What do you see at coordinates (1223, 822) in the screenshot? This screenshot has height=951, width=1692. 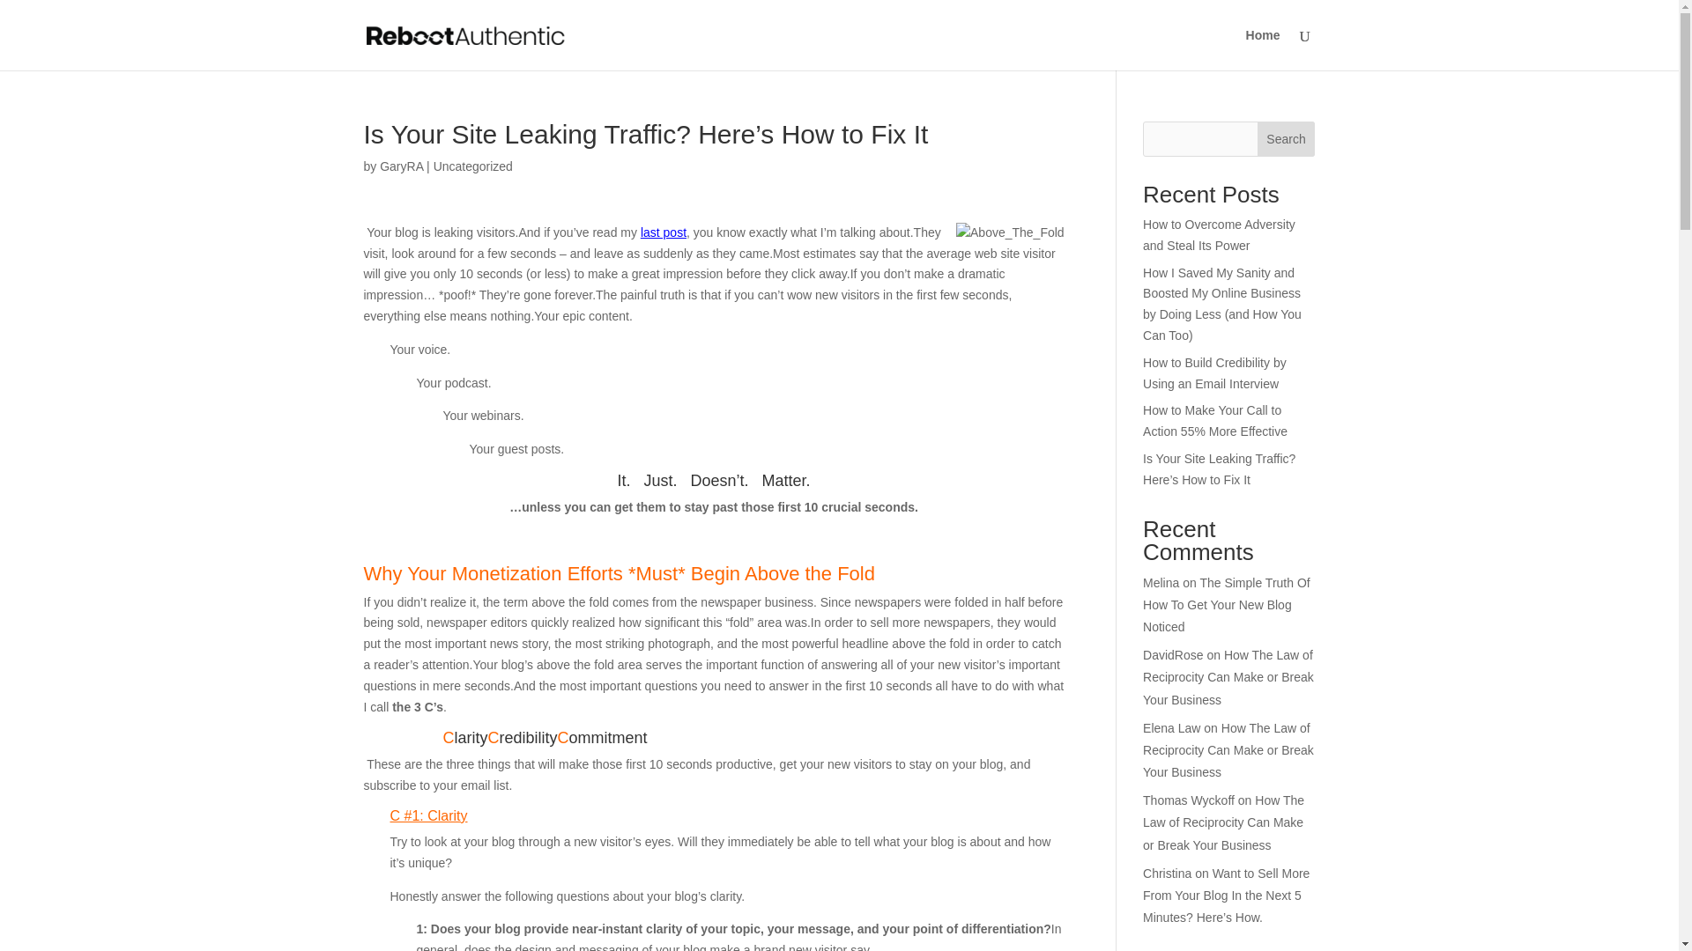 I see `How The Law of Reciprocity Can Make or Break Your Business` at bounding box center [1223, 822].